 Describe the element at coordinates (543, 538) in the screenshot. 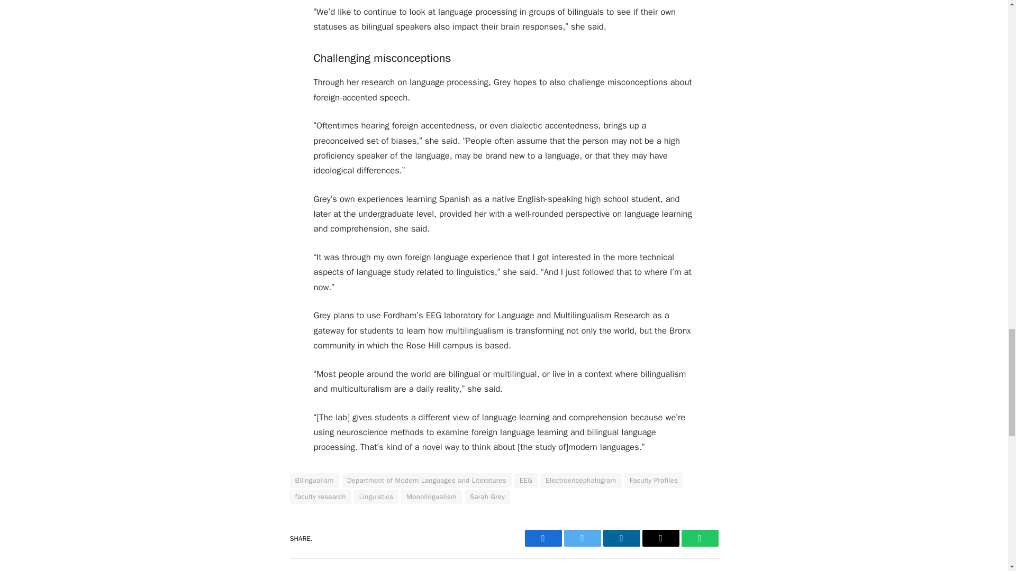

I see `Share on Facebook` at that location.